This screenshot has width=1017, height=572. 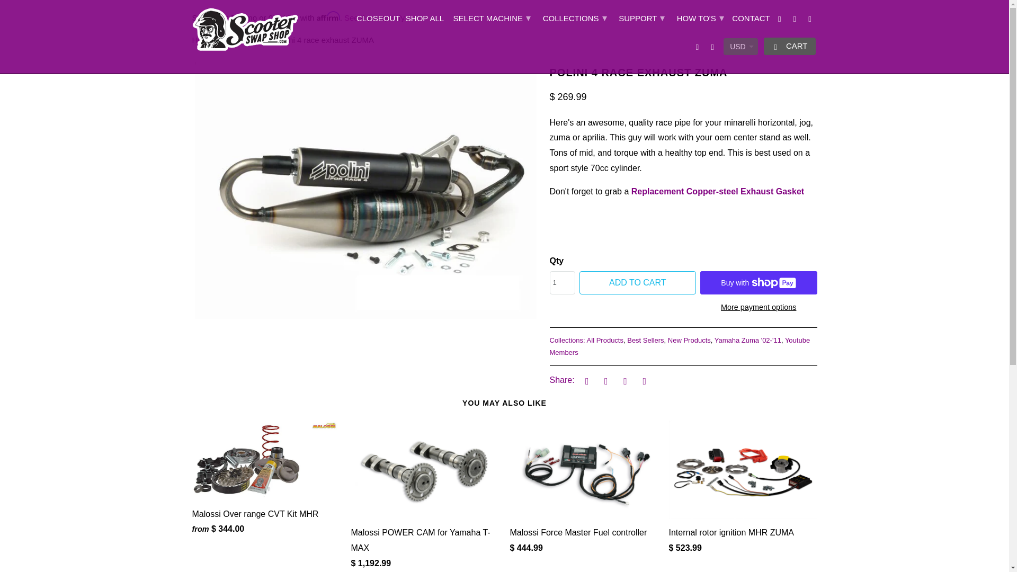 What do you see at coordinates (245, 40) in the screenshot?
I see `Products` at bounding box center [245, 40].